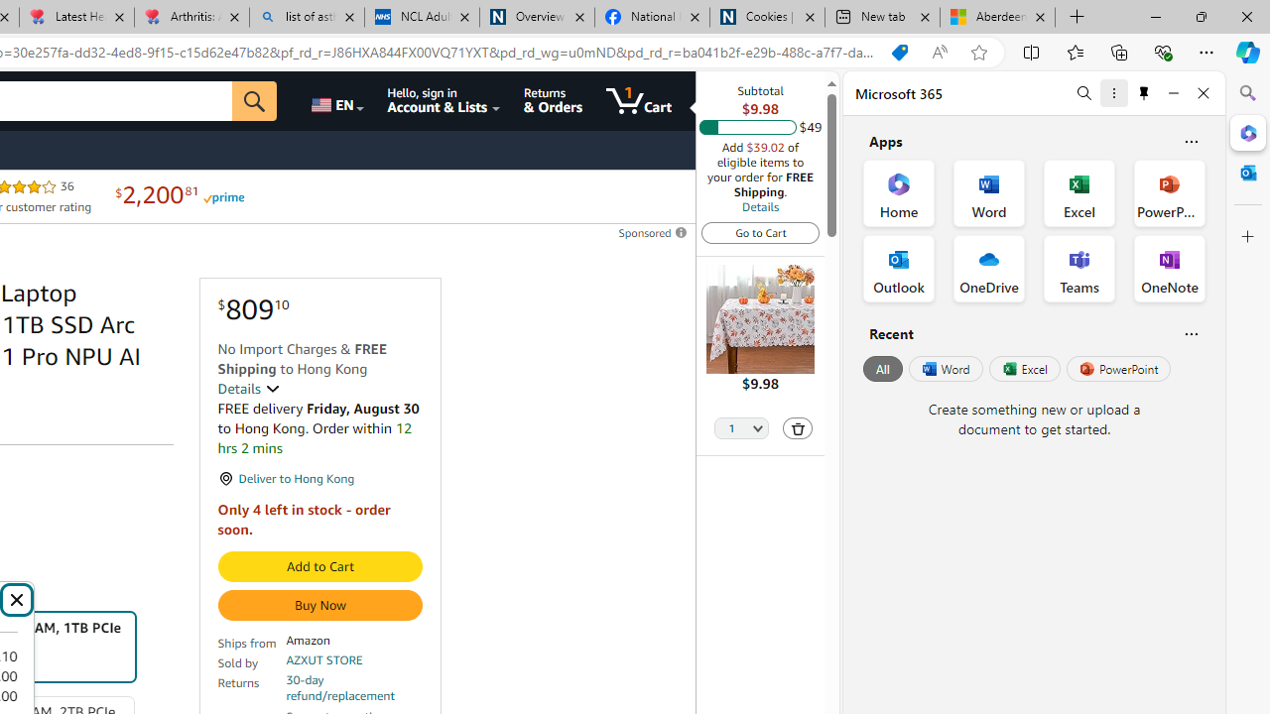  What do you see at coordinates (1169, 268) in the screenshot?
I see `OneNote Office App` at bounding box center [1169, 268].